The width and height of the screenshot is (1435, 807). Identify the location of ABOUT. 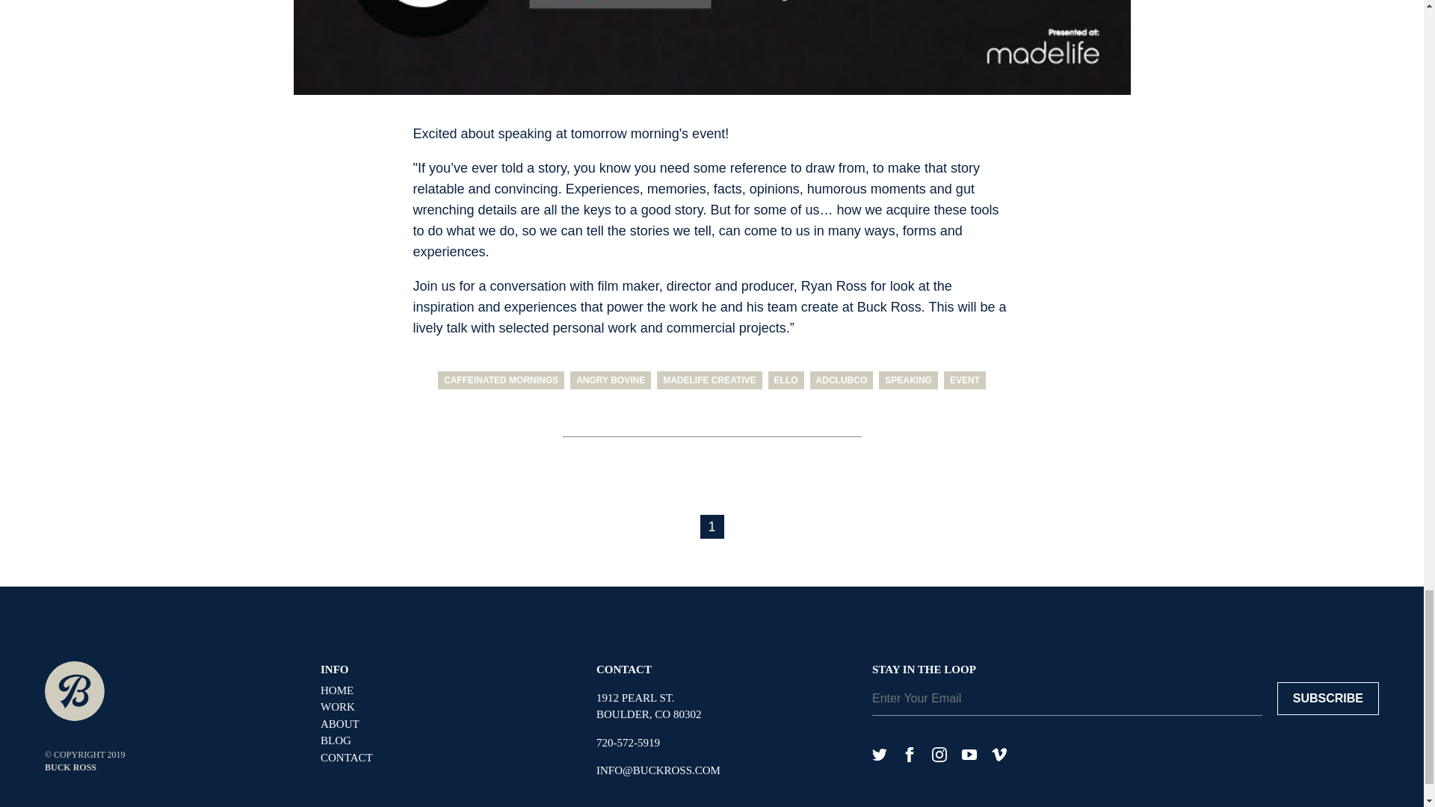
(447, 723).